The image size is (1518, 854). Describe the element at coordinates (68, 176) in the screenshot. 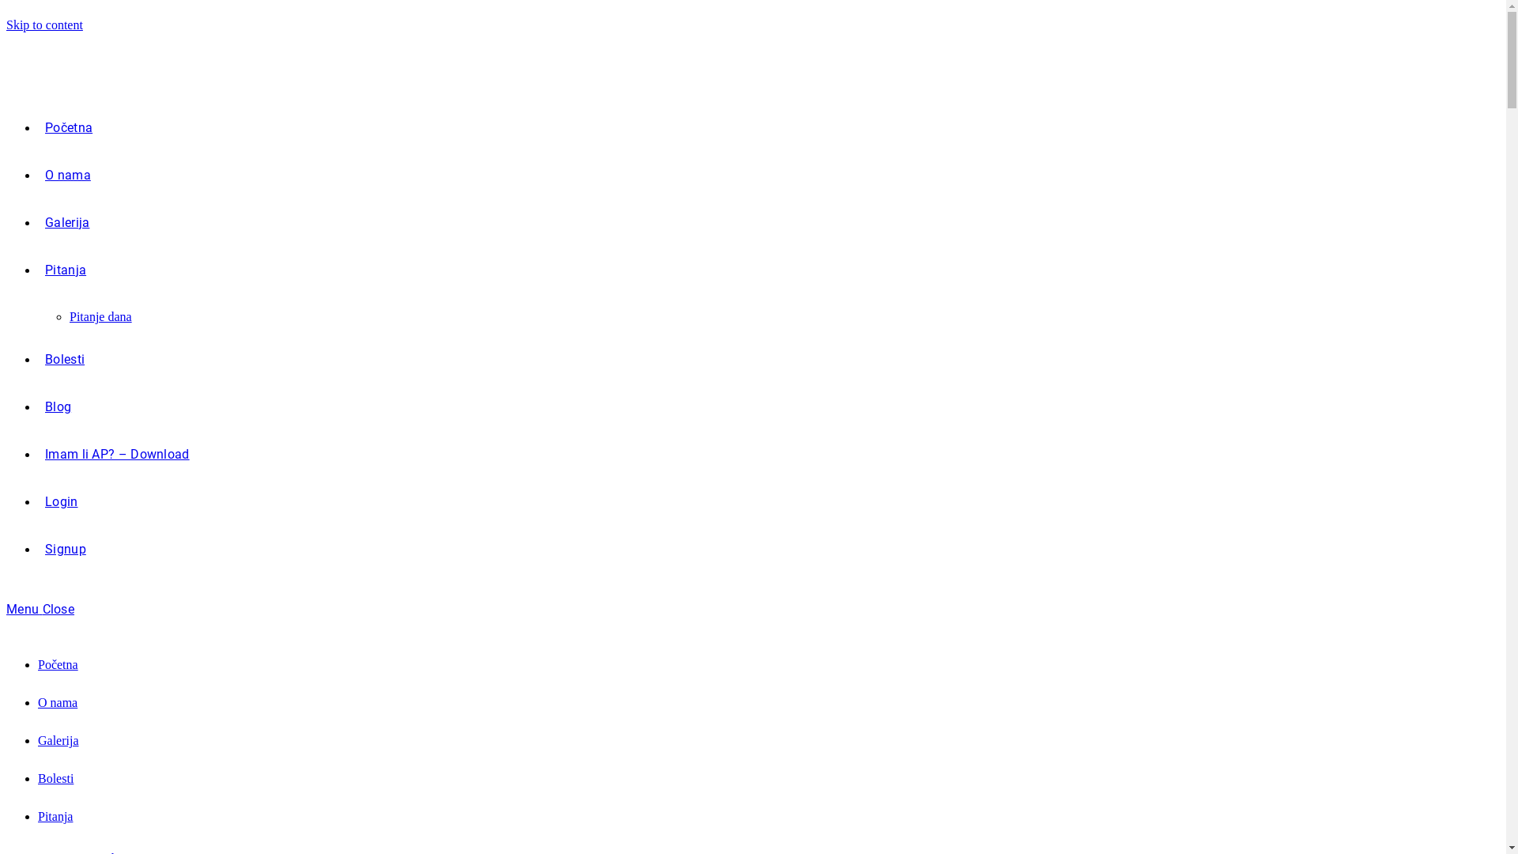

I see `O nama` at that location.